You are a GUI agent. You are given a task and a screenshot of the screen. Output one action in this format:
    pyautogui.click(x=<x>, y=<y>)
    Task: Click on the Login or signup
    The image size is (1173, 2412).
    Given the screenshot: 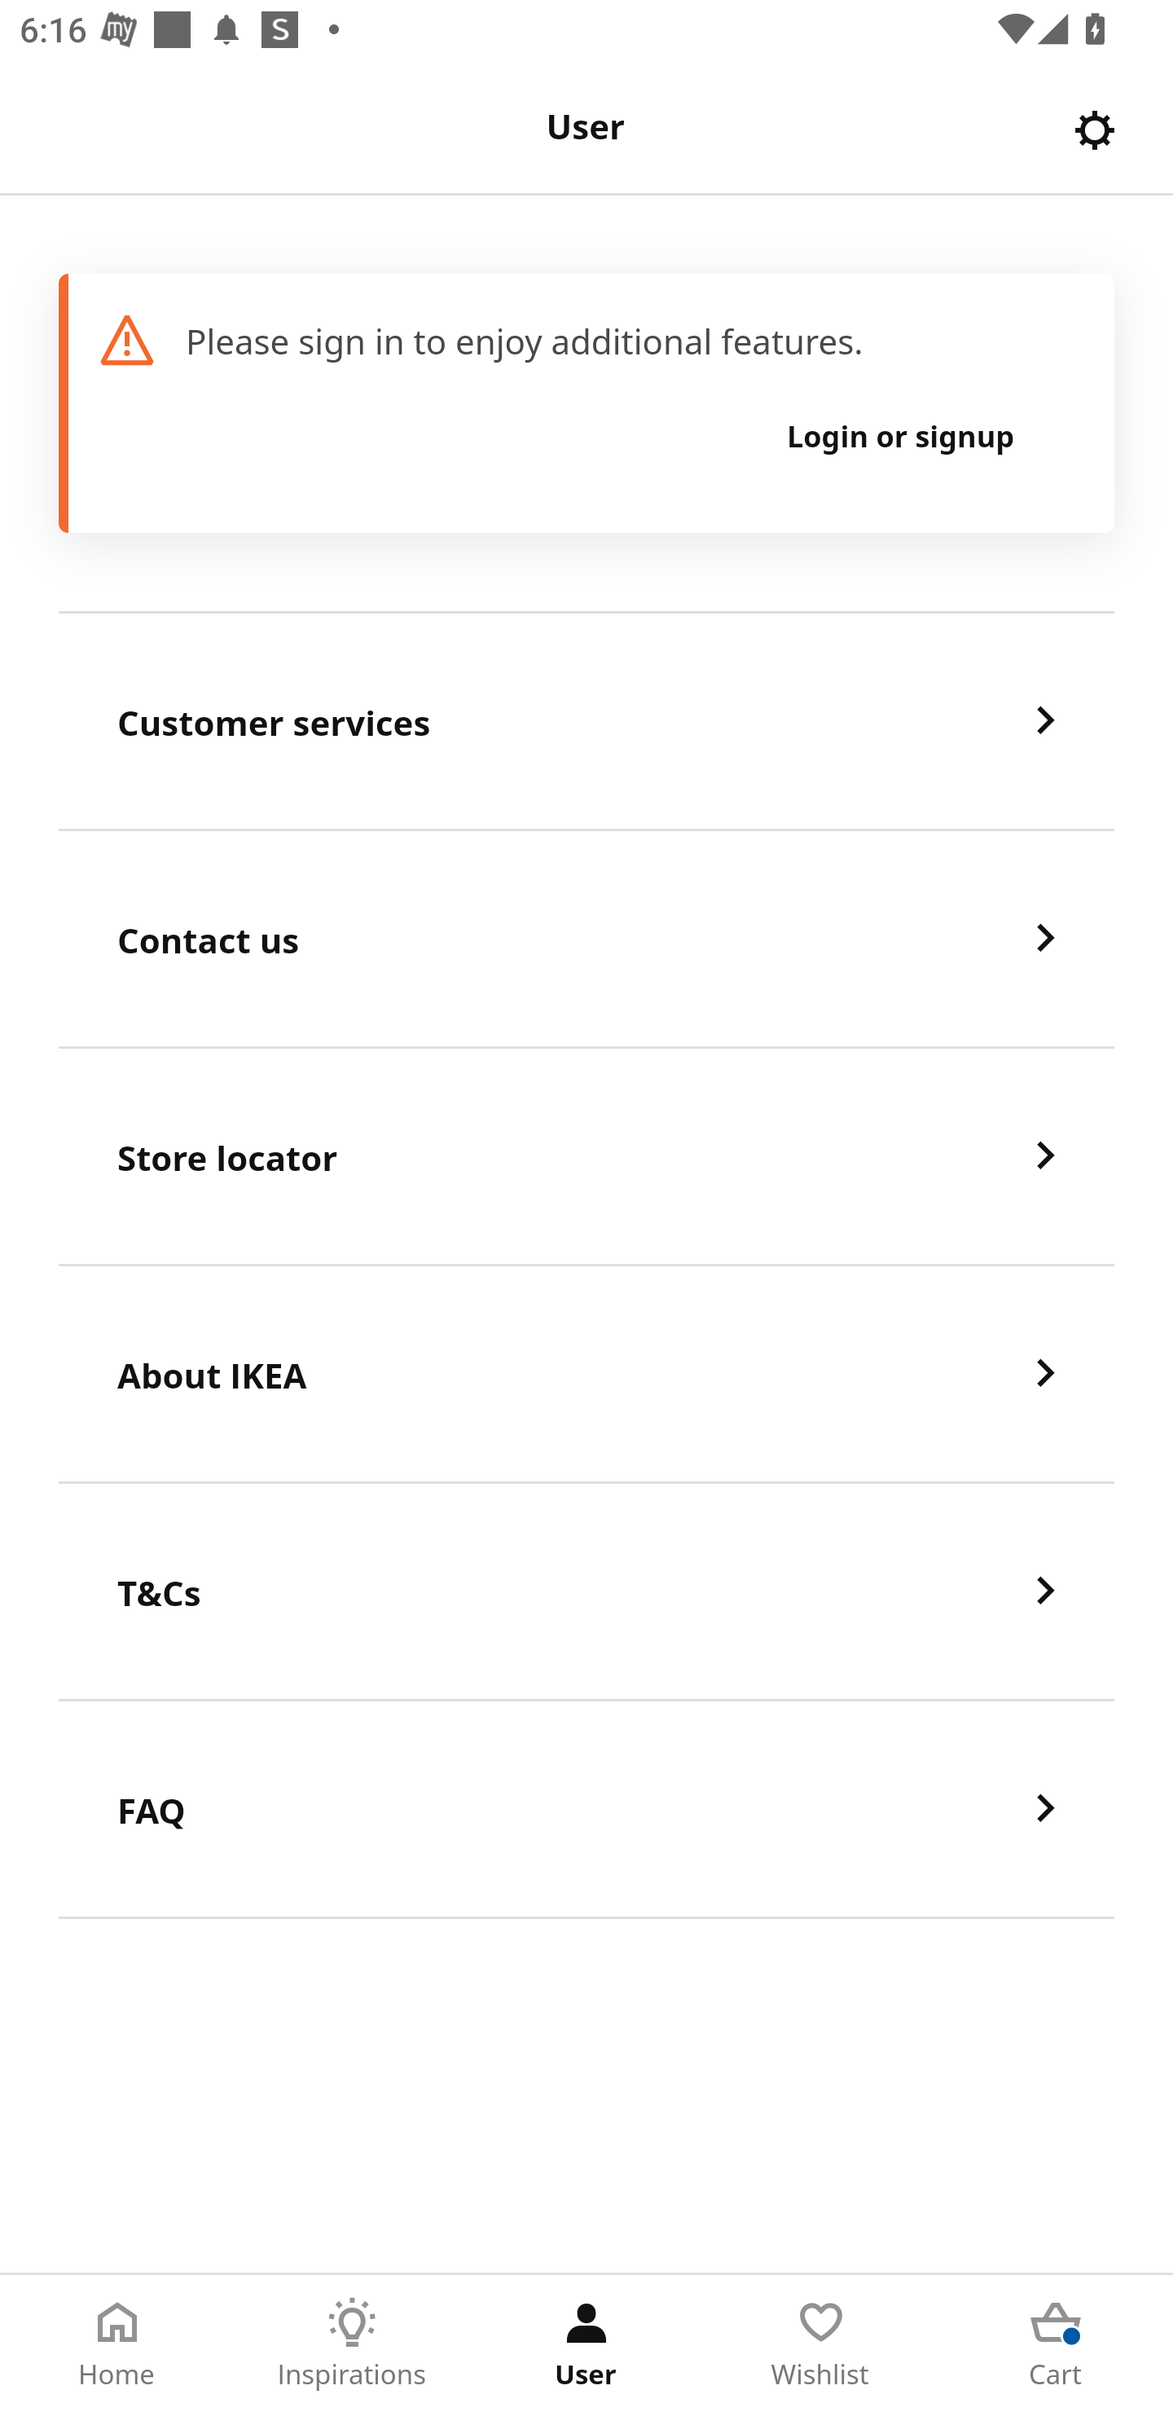 What is the action you would take?
    pyautogui.click(x=901, y=435)
    